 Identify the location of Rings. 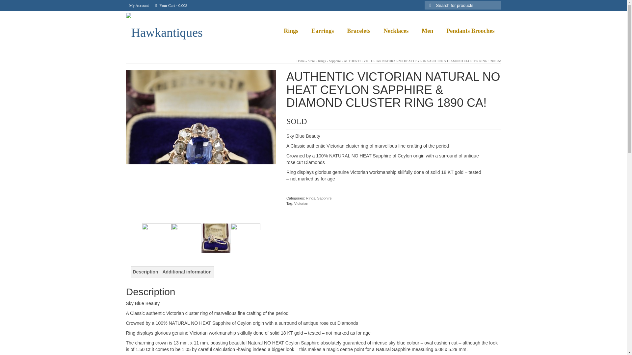
(321, 61).